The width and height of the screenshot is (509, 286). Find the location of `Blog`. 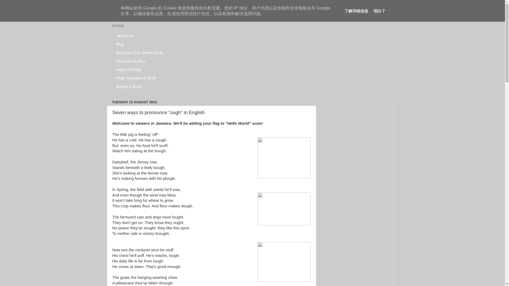

Blog is located at coordinates (120, 44).